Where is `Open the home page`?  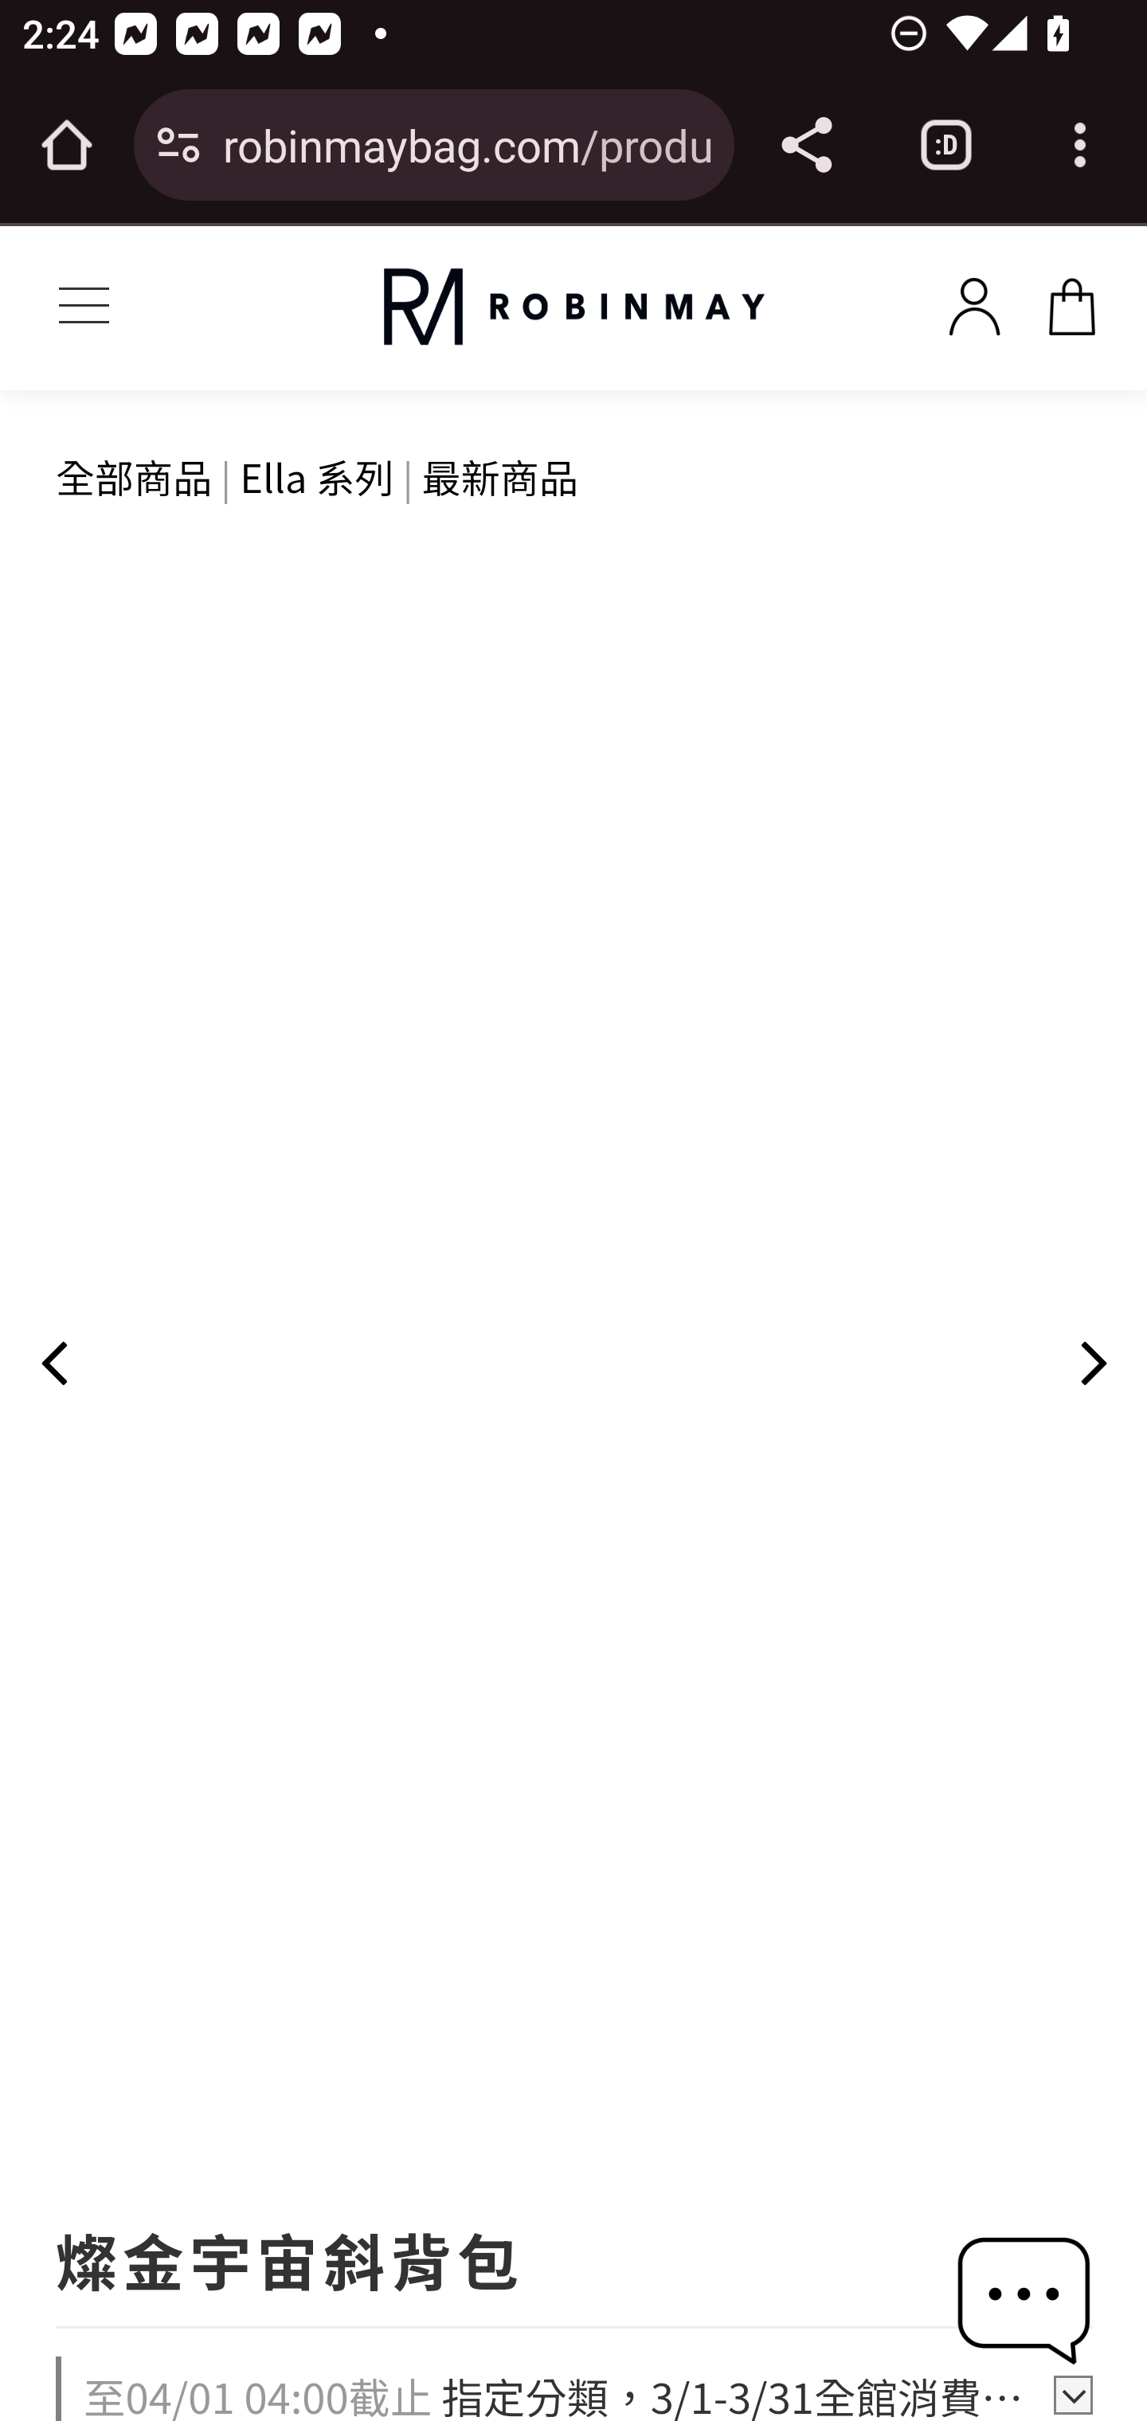 Open the home page is located at coordinates (67, 145).